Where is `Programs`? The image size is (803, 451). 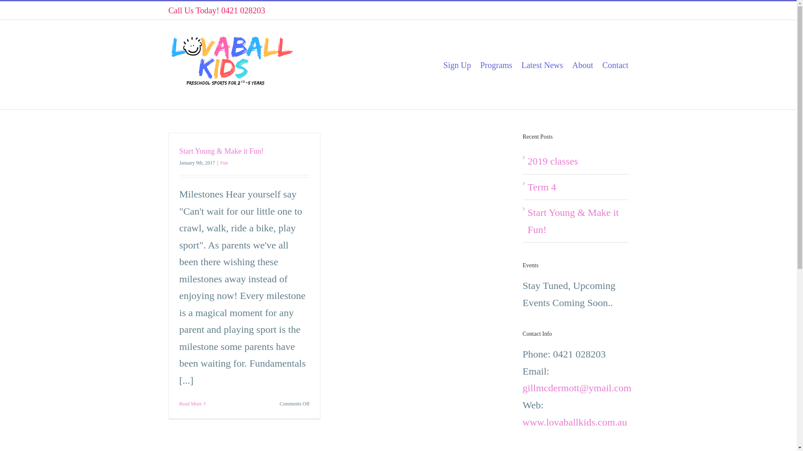
Programs is located at coordinates (496, 65).